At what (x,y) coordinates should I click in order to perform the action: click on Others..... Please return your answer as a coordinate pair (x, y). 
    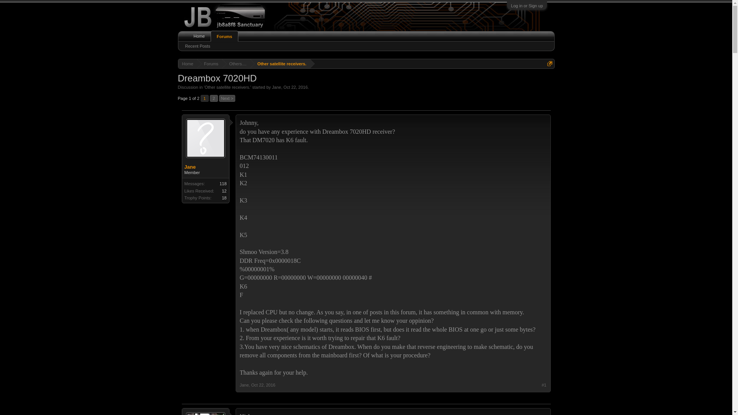
    Looking at the image, I should click on (236, 64).